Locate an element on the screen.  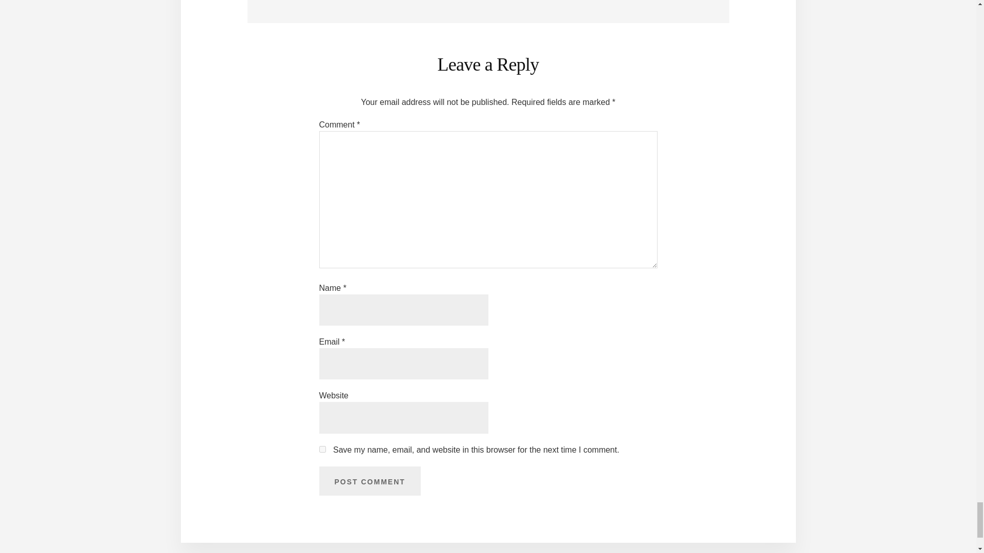
Post Comment is located at coordinates (369, 481).